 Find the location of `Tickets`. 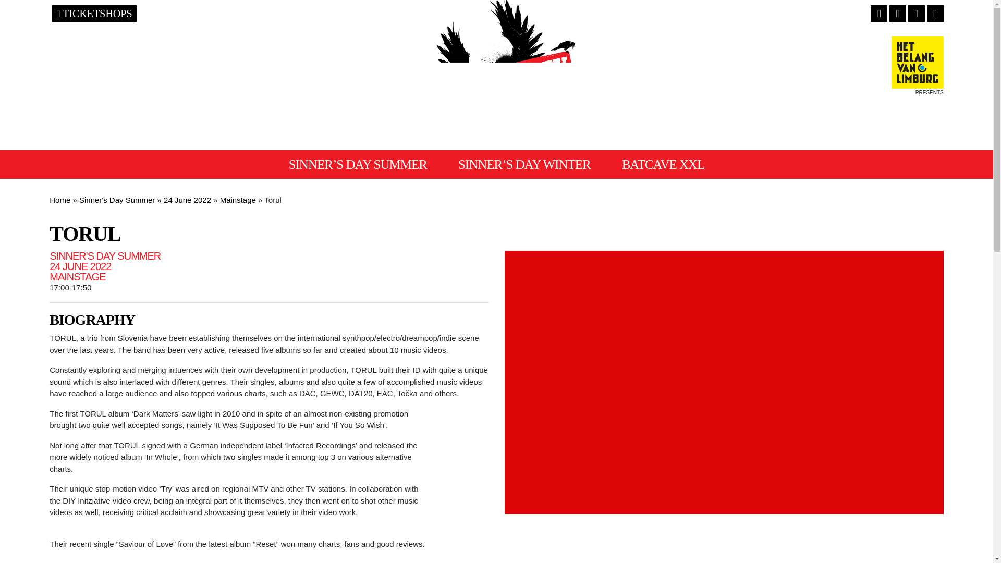

Tickets is located at coordinates (94, 14).